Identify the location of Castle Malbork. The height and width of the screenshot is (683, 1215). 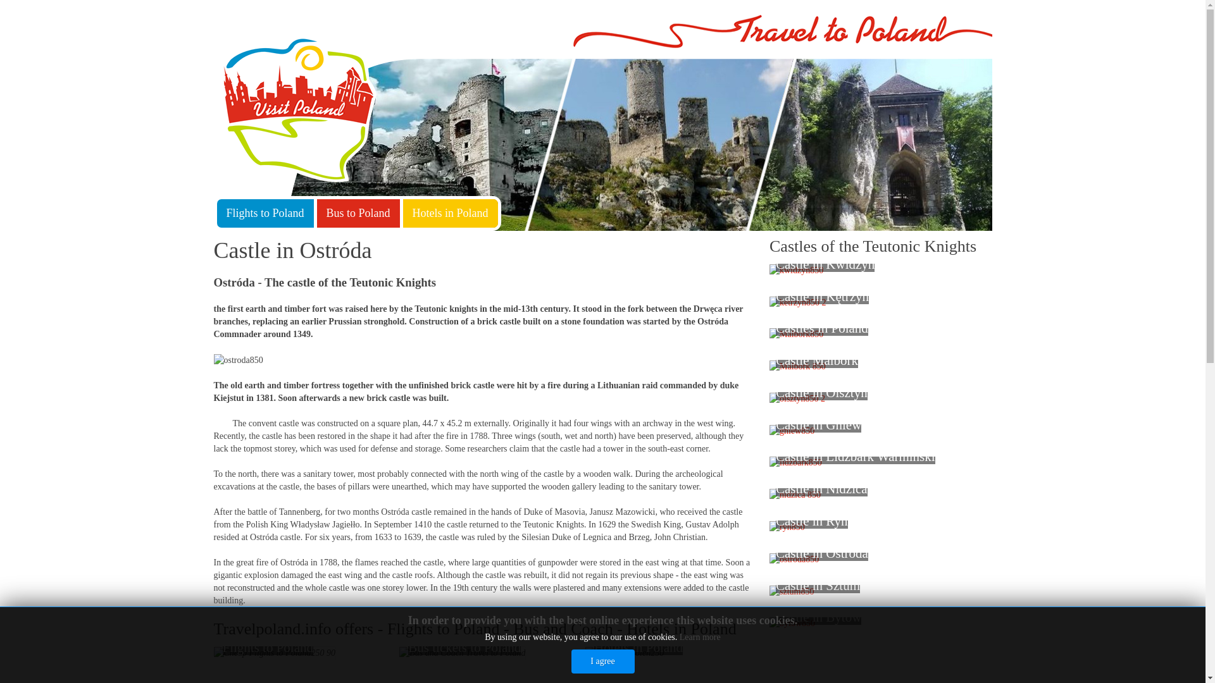
(797, 367).